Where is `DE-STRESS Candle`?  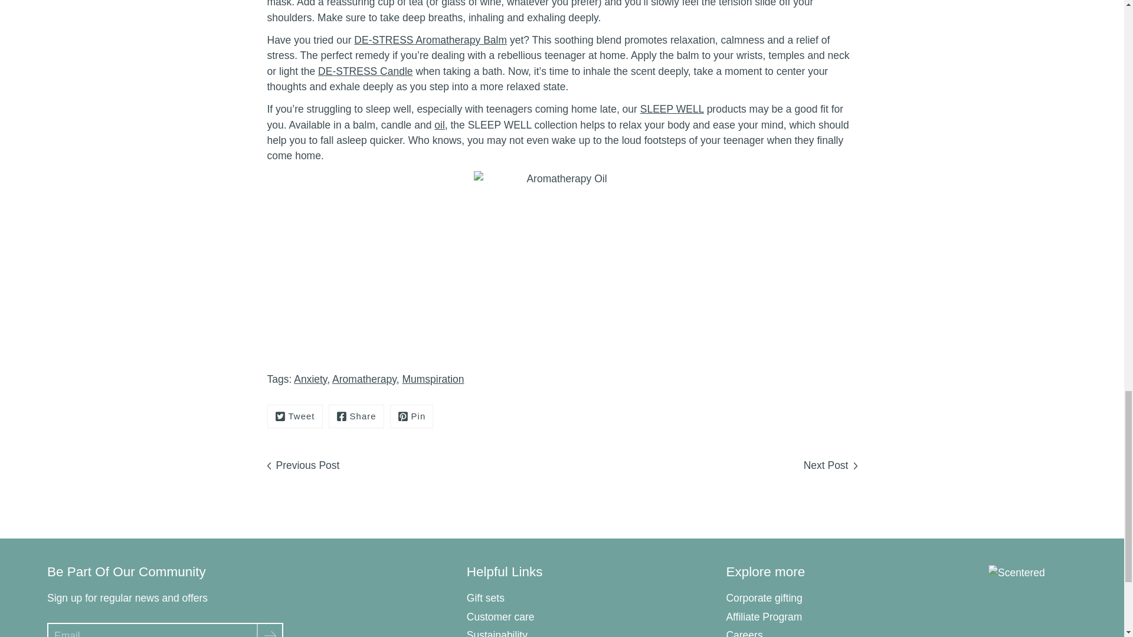
DE-STRESS Candle is located at coordinates (365, 71).